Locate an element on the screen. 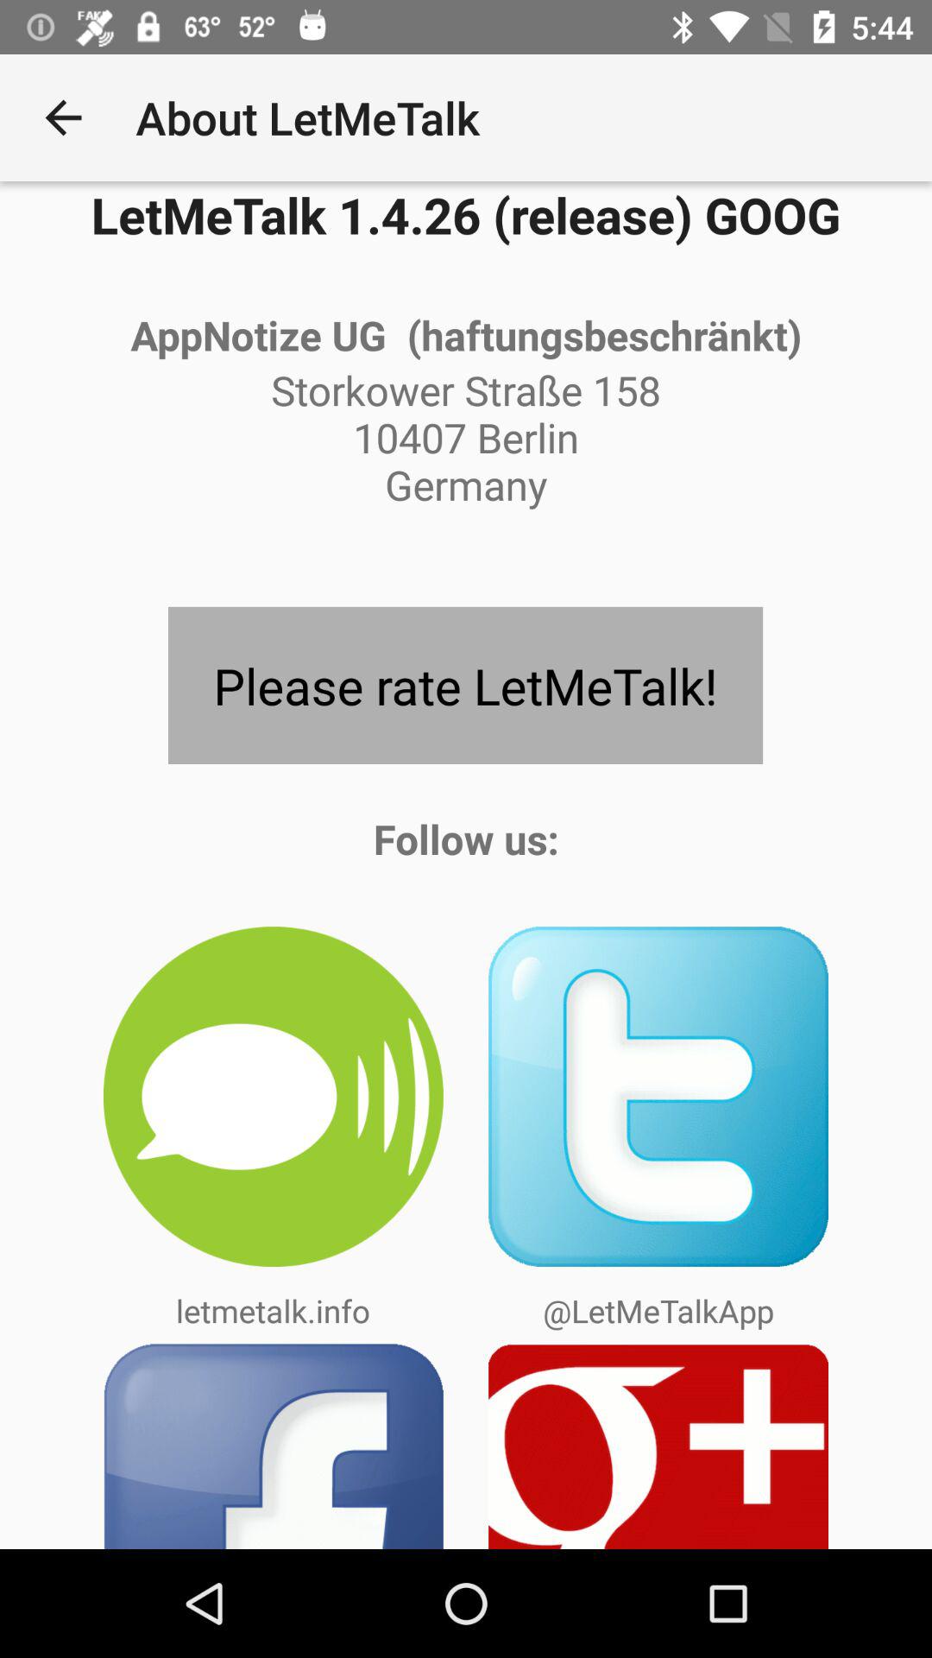 The height and width of the screenshot is (1658, 932). press app above the @letmetalkapp app is located at coordinates (658, 1097).